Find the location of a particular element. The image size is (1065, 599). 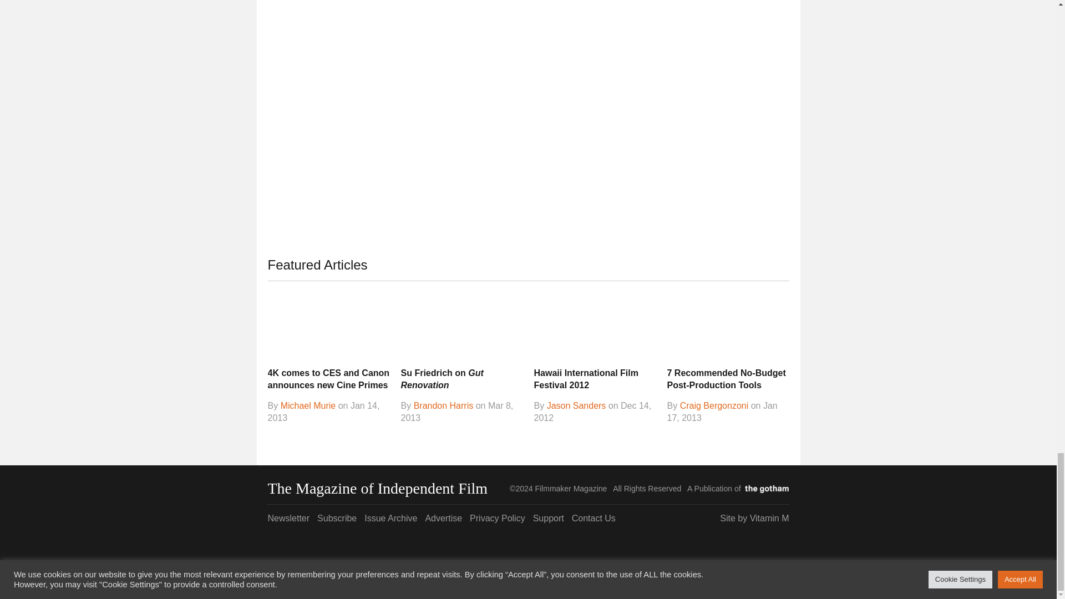

Posts by Craig Bergonzoni is located at coordinates (714, 405).